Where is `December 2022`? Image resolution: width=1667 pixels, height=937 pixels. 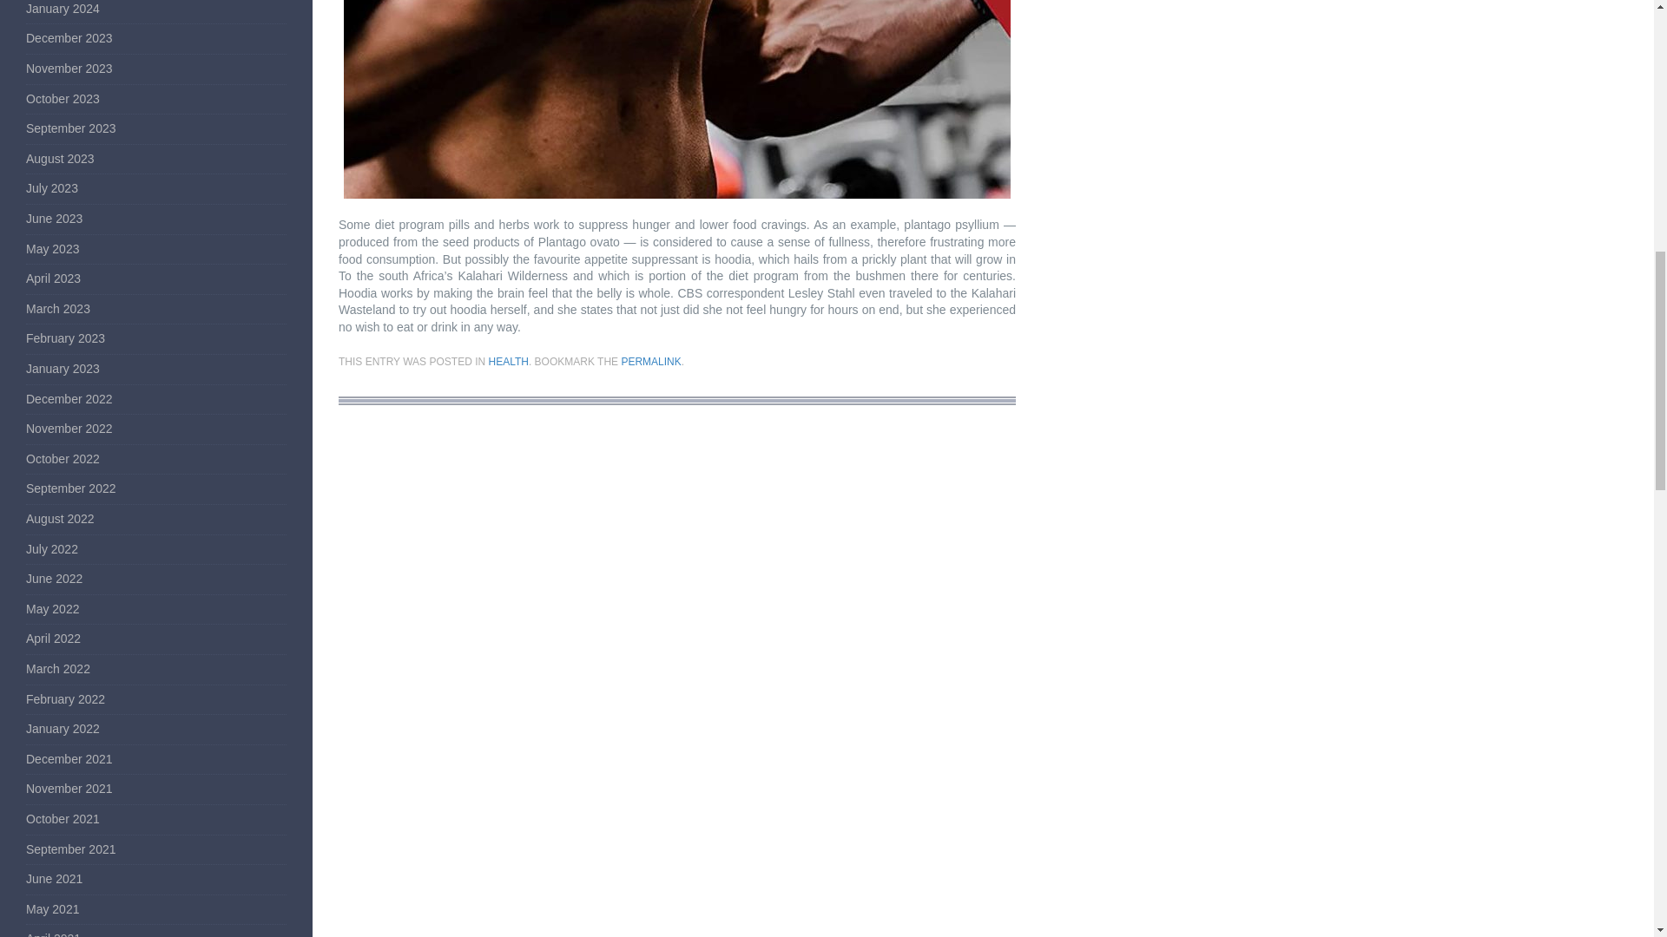 December 2022 is located at coordinates (69, 399).